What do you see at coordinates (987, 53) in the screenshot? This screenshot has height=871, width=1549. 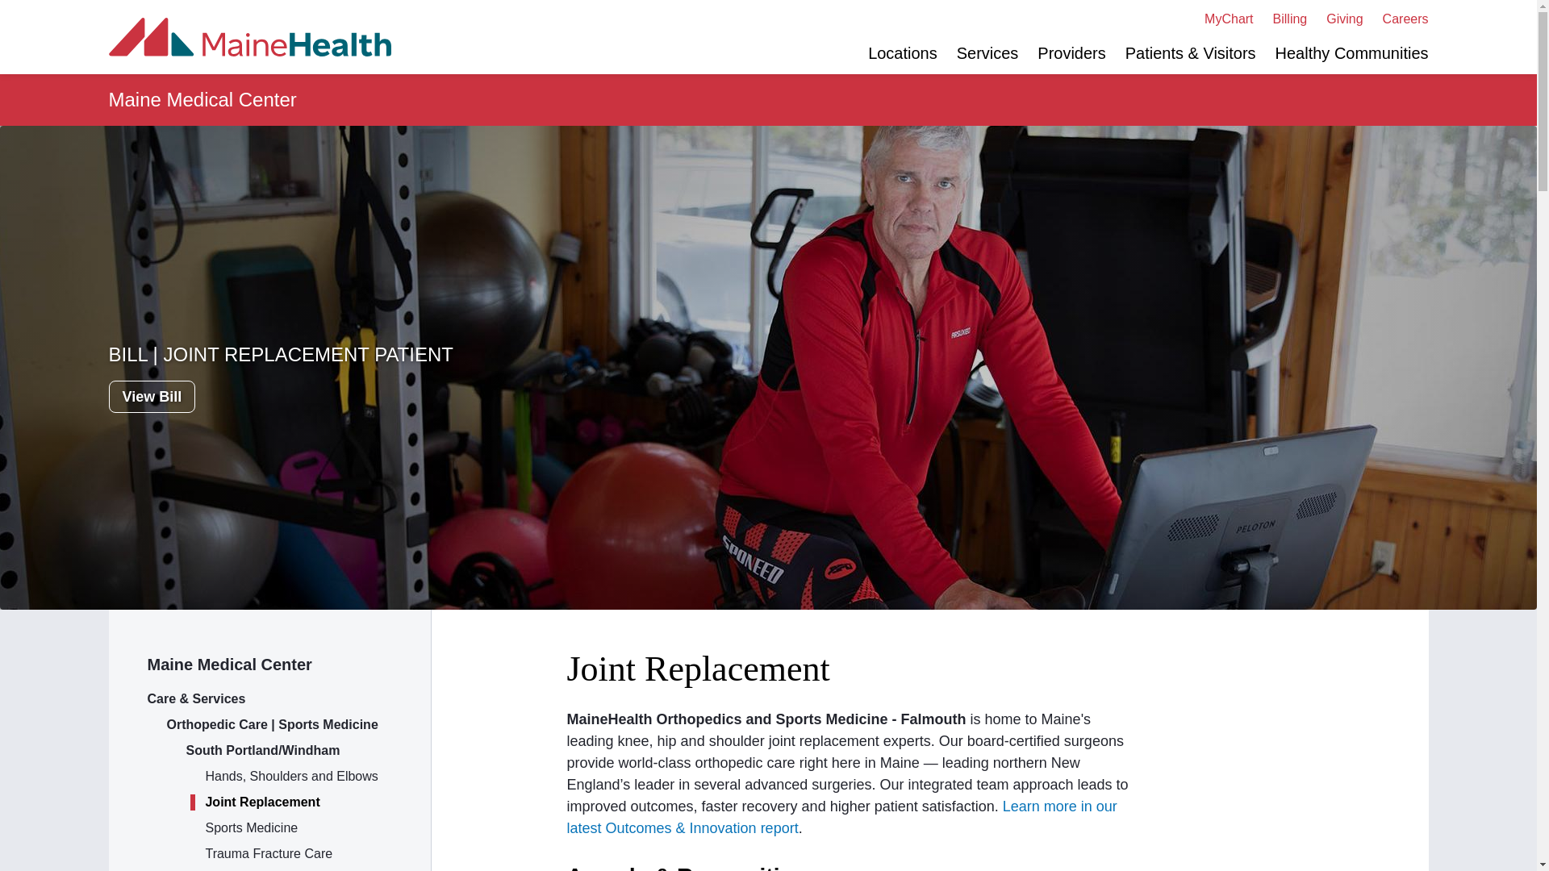 I see `Services` at bounding box center [987, 53].